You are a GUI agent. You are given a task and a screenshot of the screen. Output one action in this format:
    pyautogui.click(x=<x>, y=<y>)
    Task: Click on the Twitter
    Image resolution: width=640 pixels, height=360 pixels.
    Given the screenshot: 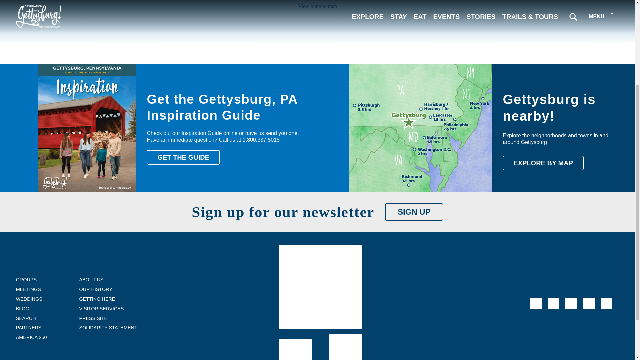 What is the action you would take?
    pyautogui.click(x=553, y=303)
    